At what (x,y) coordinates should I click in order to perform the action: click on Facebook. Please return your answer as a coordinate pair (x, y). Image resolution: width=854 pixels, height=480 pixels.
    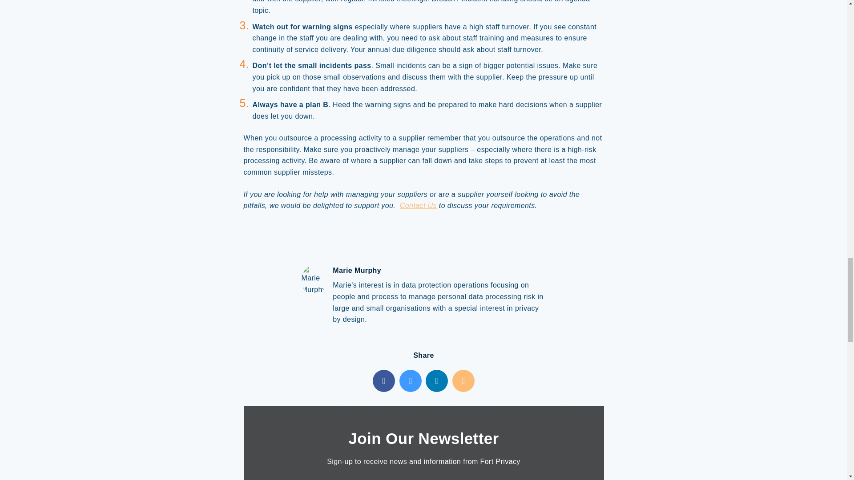
    Looking at the image, I should click on (383, 380).